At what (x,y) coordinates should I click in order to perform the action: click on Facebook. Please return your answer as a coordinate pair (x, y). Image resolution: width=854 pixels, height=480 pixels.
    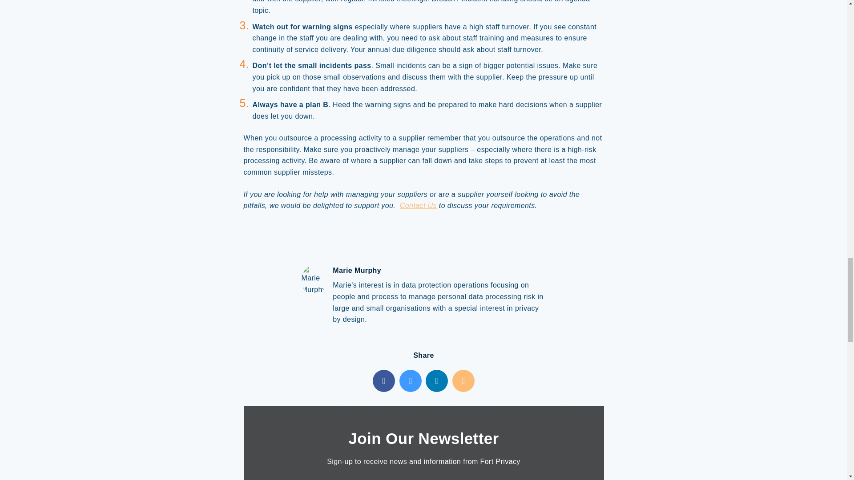
    Looking at the image, I should click on (383, 380).